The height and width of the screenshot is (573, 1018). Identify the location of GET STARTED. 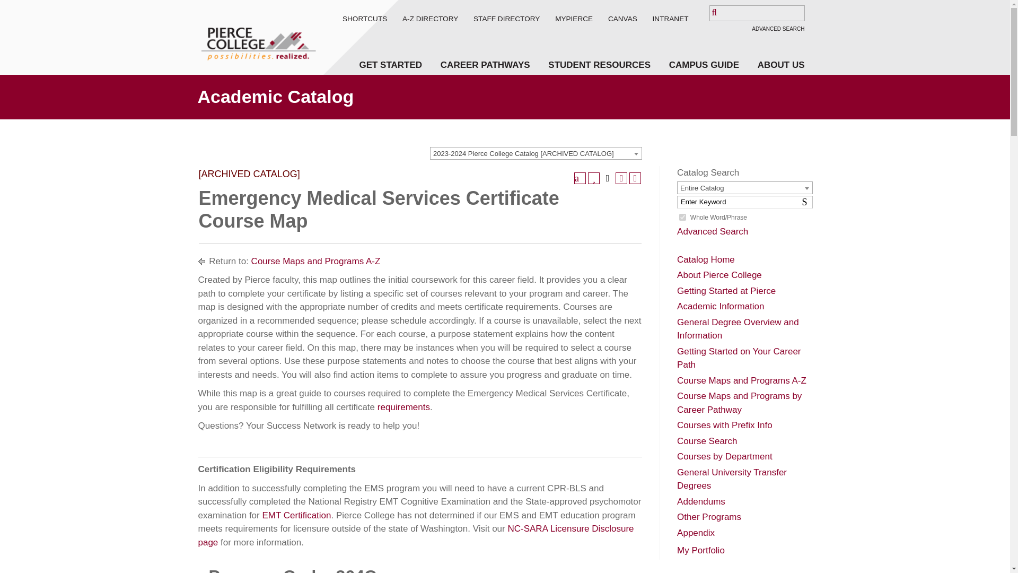
(390, 65).